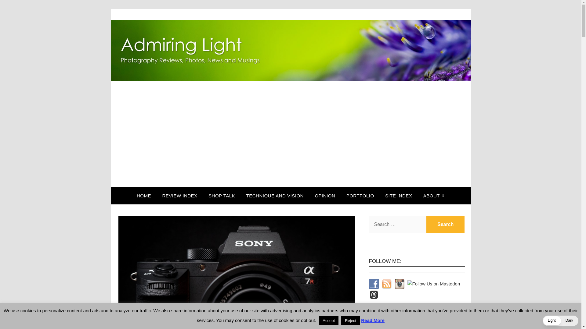 Image resolution: width=586 pixels, height=329 pixels. What do you see at coordinates (360, 196) in the screenshot?
I see `PORTFOLIO` at bounding box center [360, 196].